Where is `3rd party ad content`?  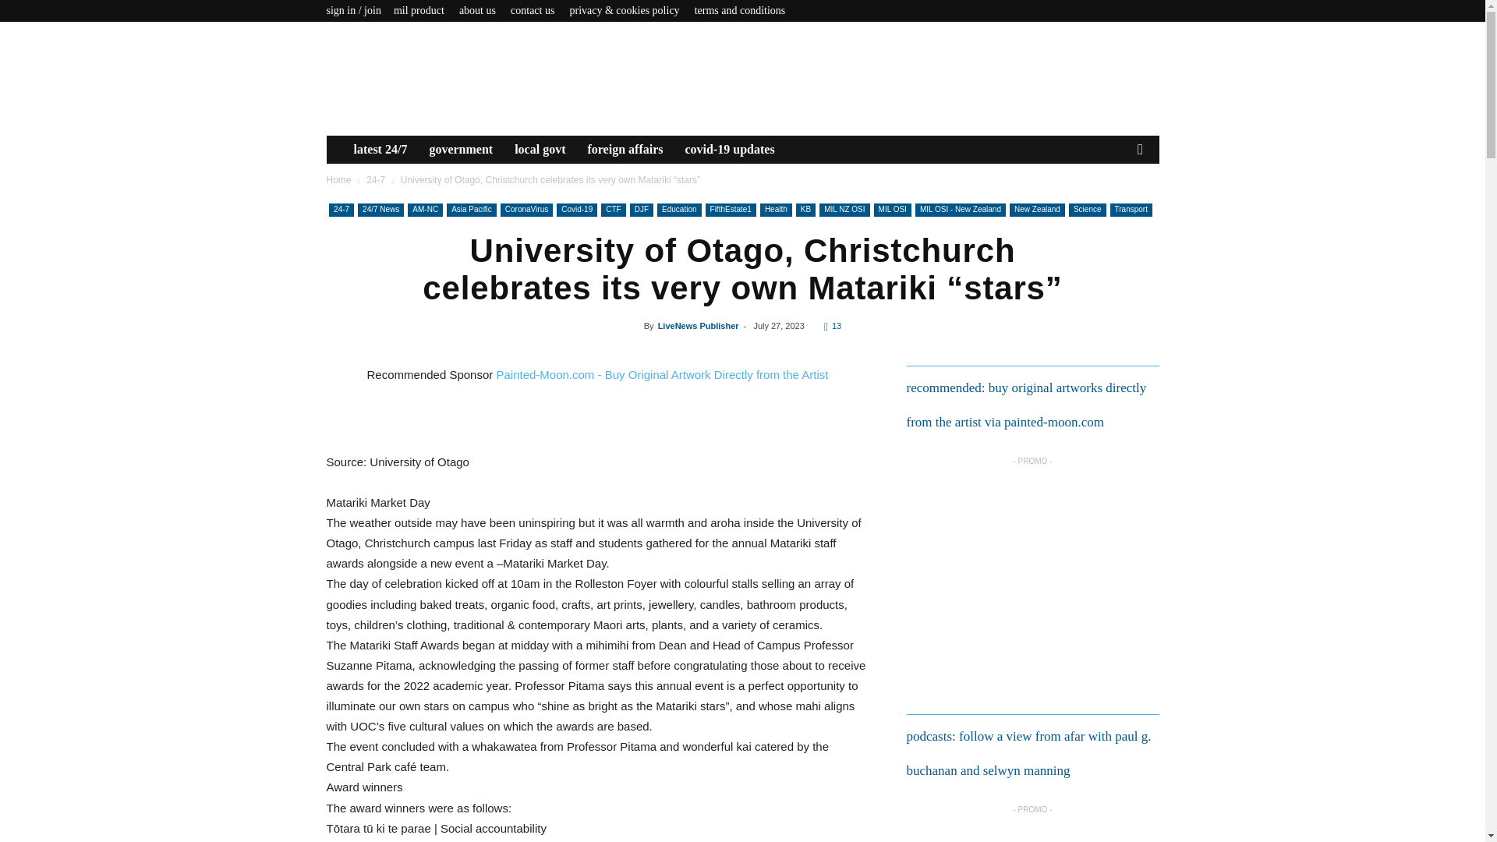
3rd party ad content is located at coordinates (1031, 573).